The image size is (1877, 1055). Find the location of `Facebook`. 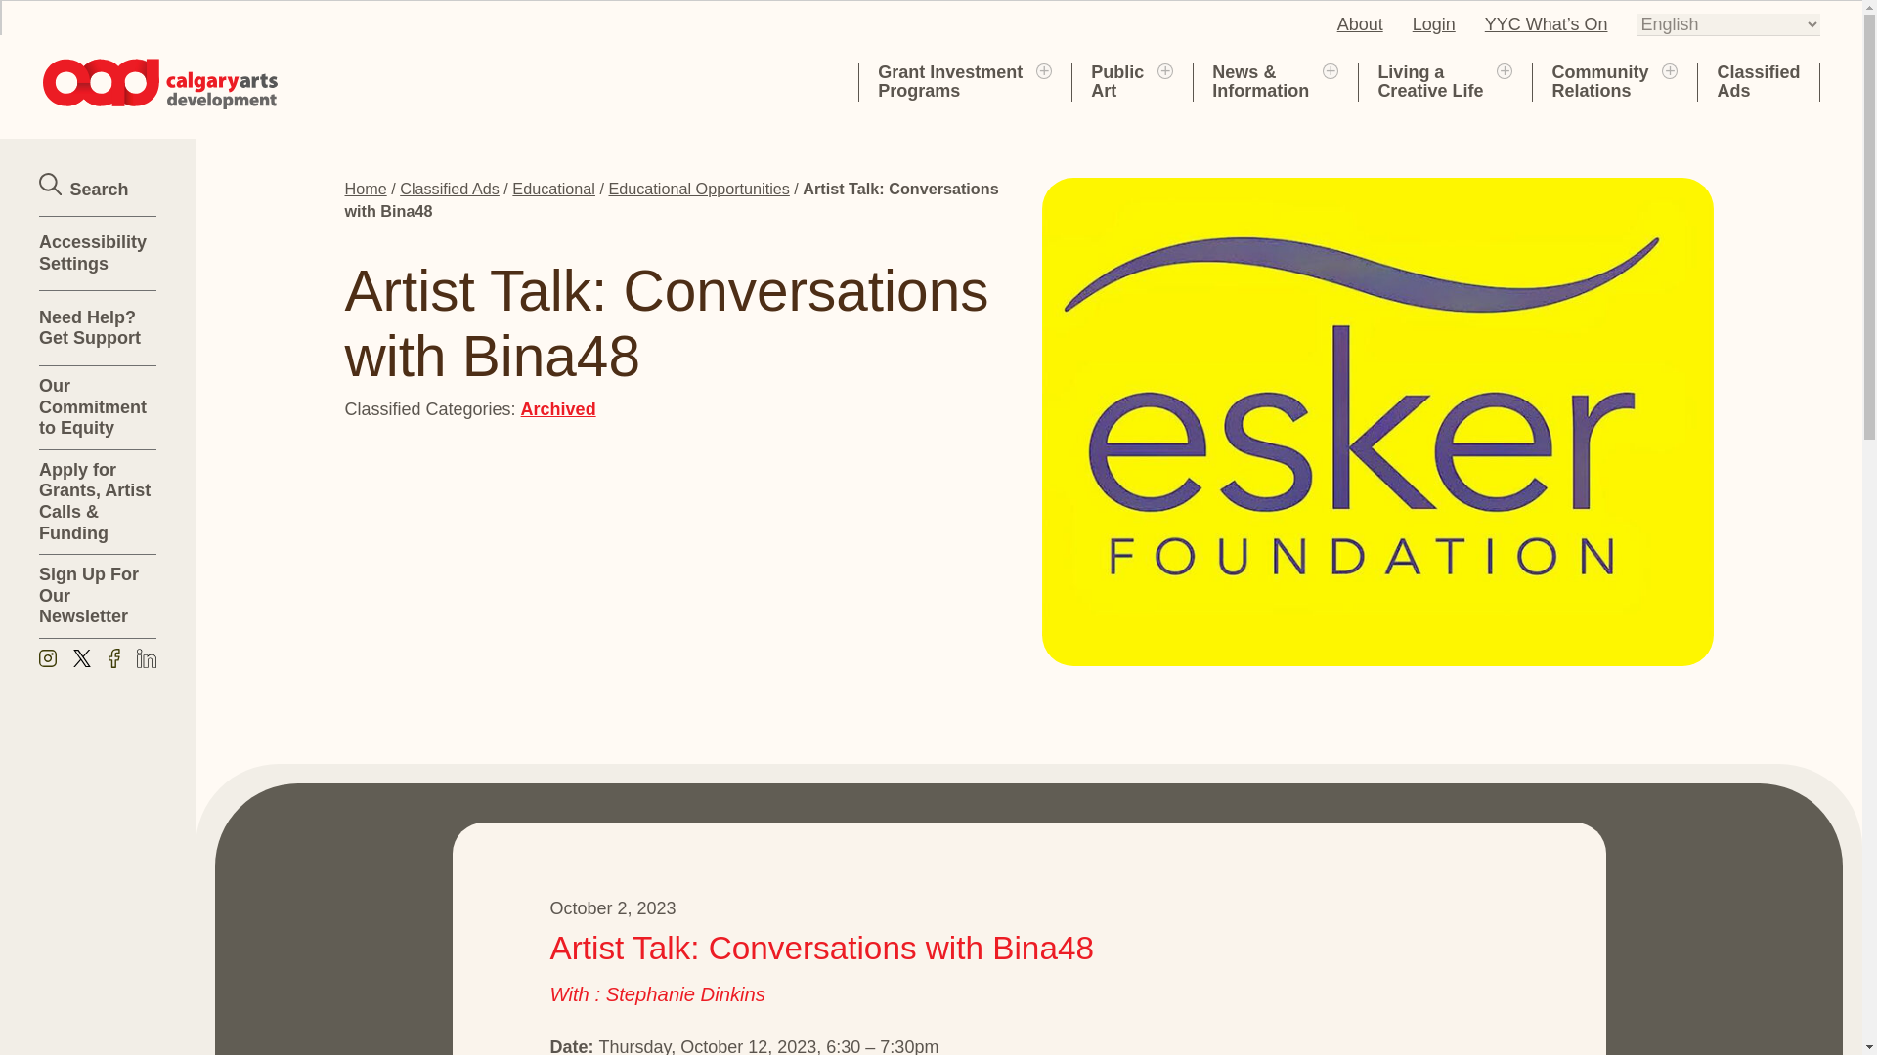

Facebook is located at coordinates (81, 661).